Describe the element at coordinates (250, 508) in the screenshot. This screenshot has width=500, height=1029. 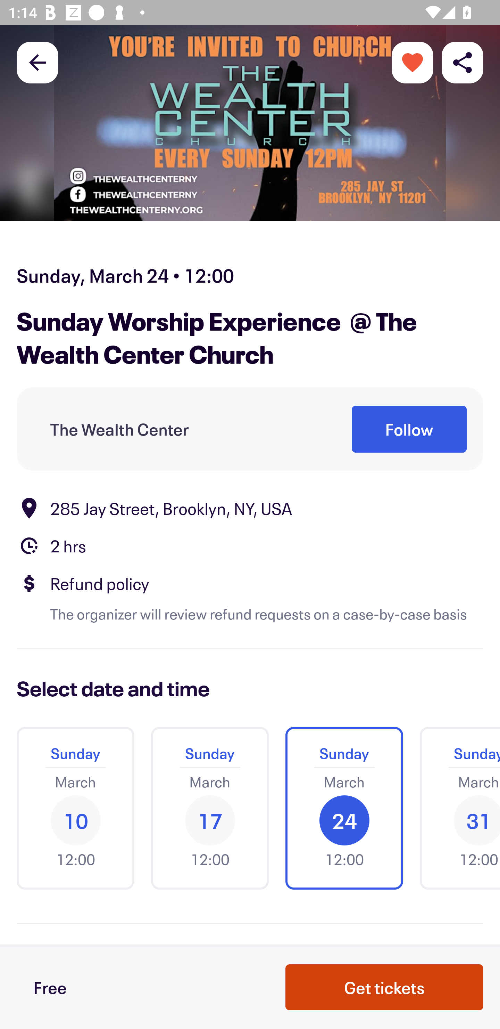
I see `Location 285 Jay Street, Brooklyn, NY, USA` at that location.